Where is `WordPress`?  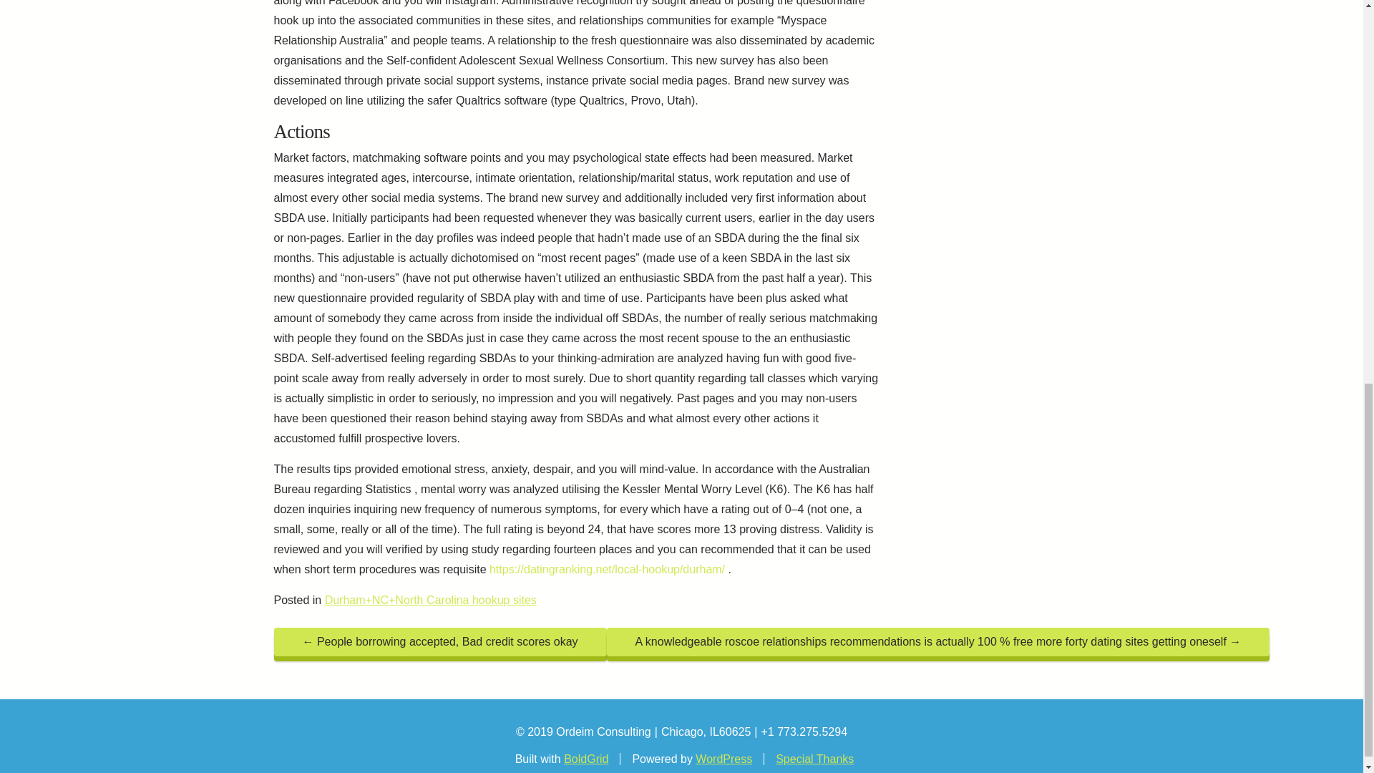
WordPress is located at coordinates (723, 759).